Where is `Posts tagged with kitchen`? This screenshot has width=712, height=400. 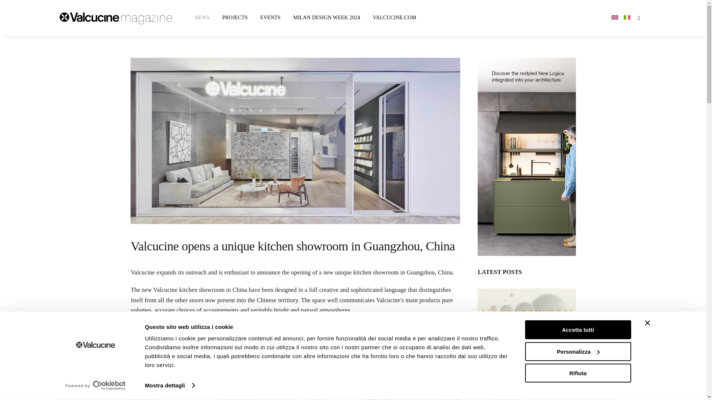 Posts tagged with kitchen is located at coordinates (362, 272).